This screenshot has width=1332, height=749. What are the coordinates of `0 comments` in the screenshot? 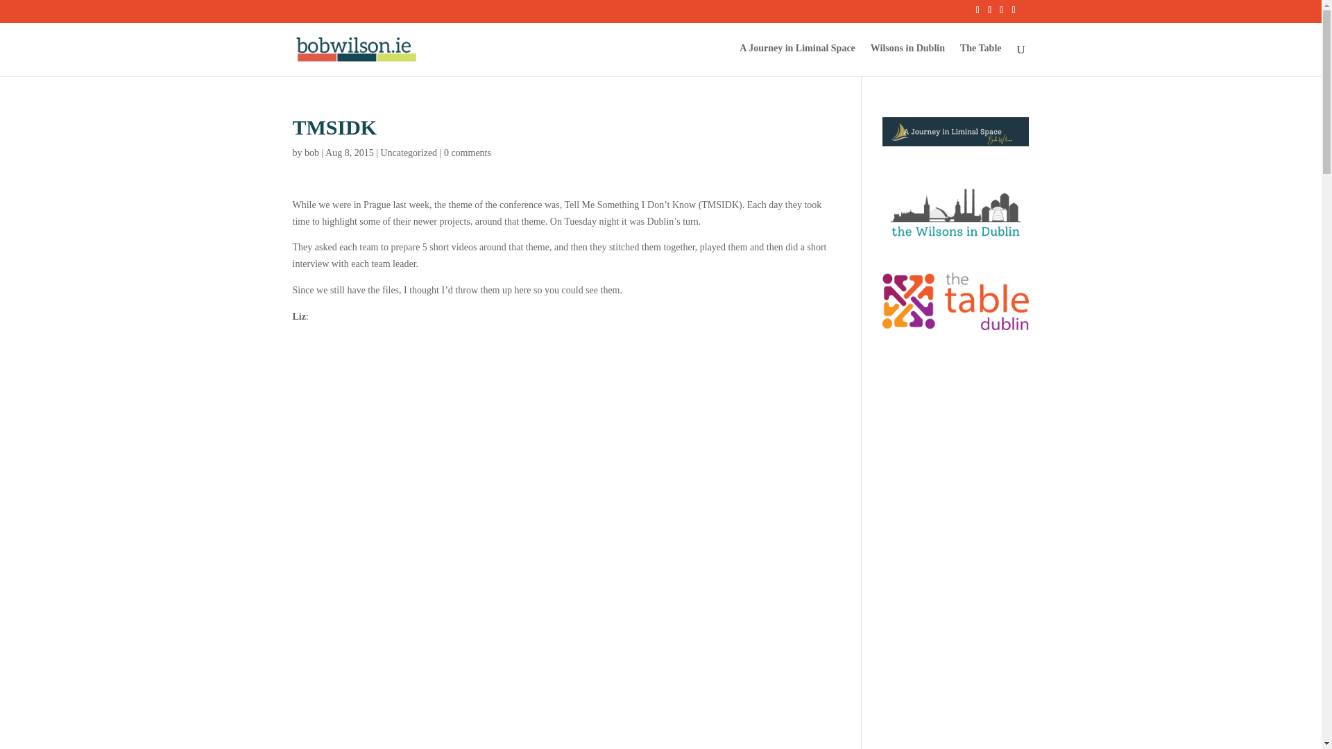 It's located at (468, 153).